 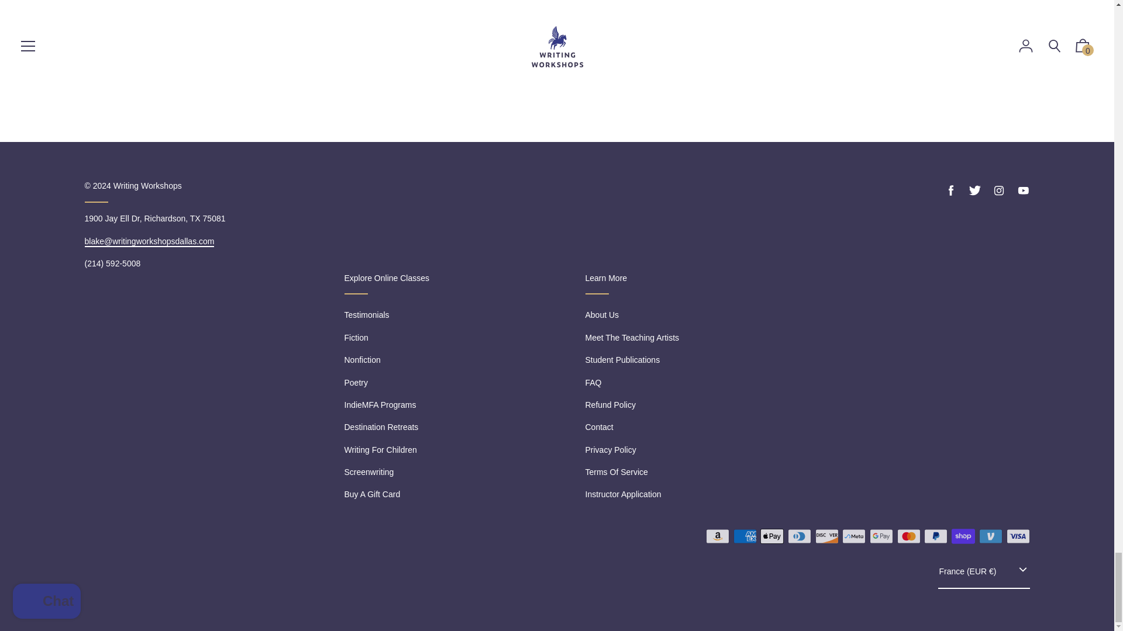 I want to click on Meta Pay, so click(x=854, y=536).